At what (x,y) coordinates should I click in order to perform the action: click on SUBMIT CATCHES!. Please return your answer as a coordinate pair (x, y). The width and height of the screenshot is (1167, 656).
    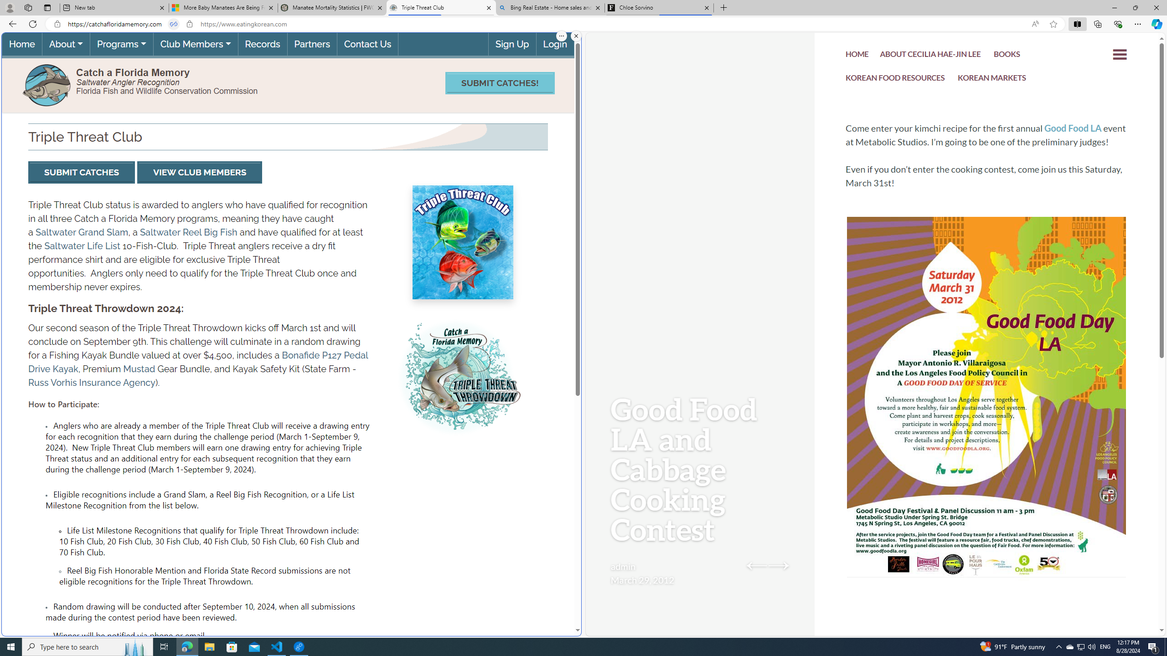
    Looking at the image, I should click on (500, 83).